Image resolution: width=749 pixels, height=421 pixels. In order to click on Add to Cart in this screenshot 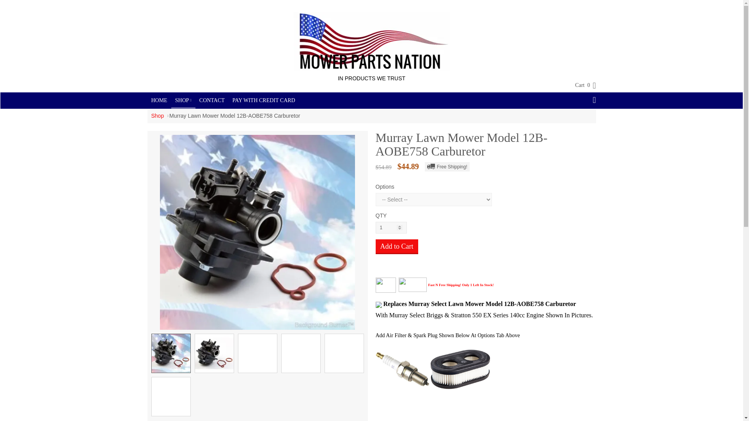, I will do `click(396, 247)`.